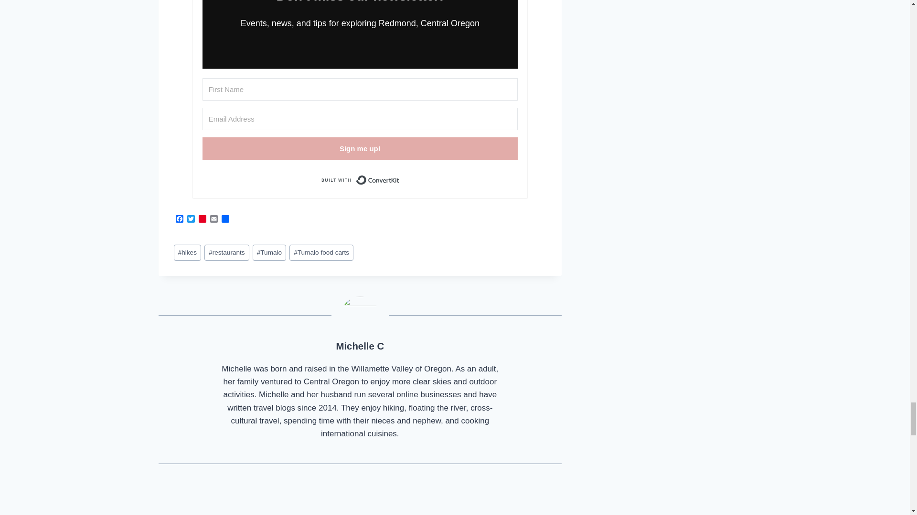 Image resolution: width=917 pixels, height=515 pixels. I want to click on Tumalo food carts, so click(321, 253).